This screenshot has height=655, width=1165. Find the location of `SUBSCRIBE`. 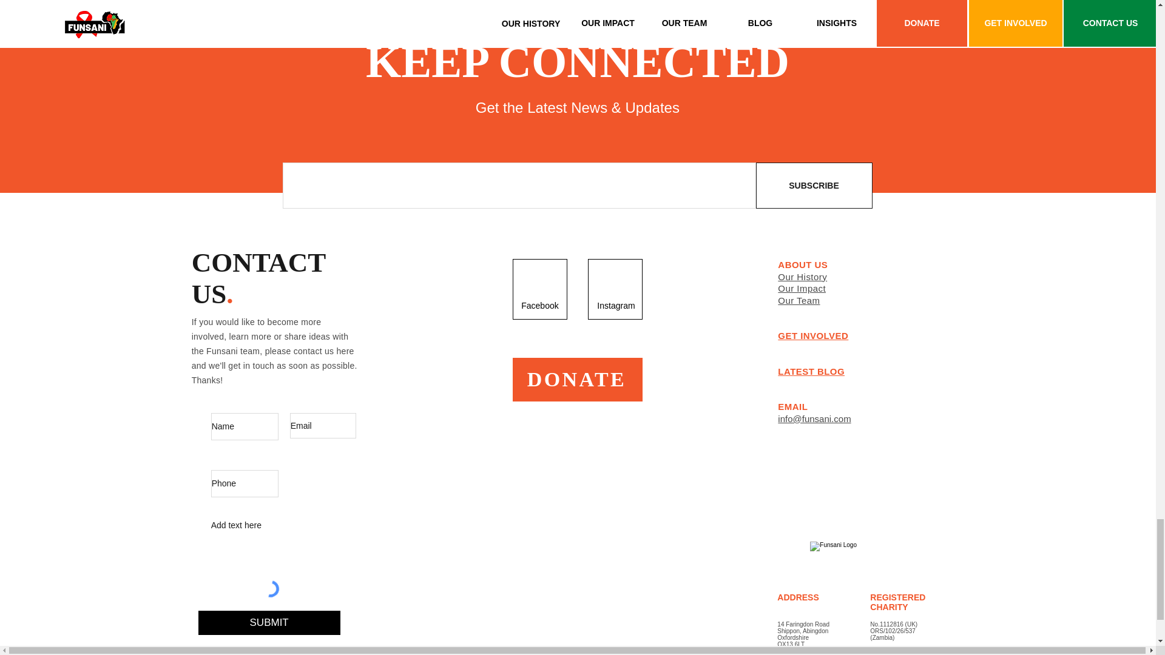

SUBSCRIBE is located at coordinates (814, 186).